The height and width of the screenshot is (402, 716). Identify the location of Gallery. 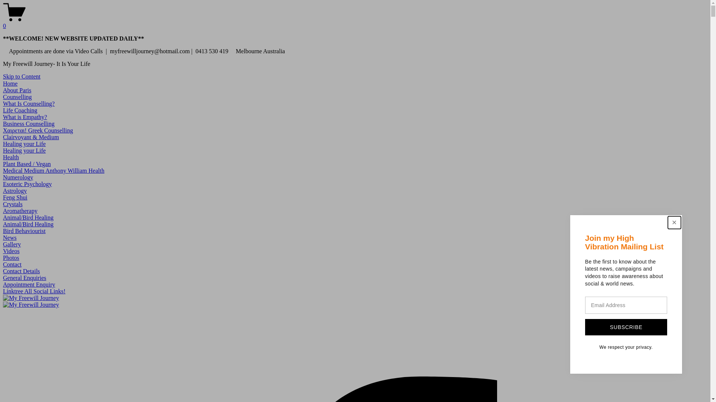
(12, 244).